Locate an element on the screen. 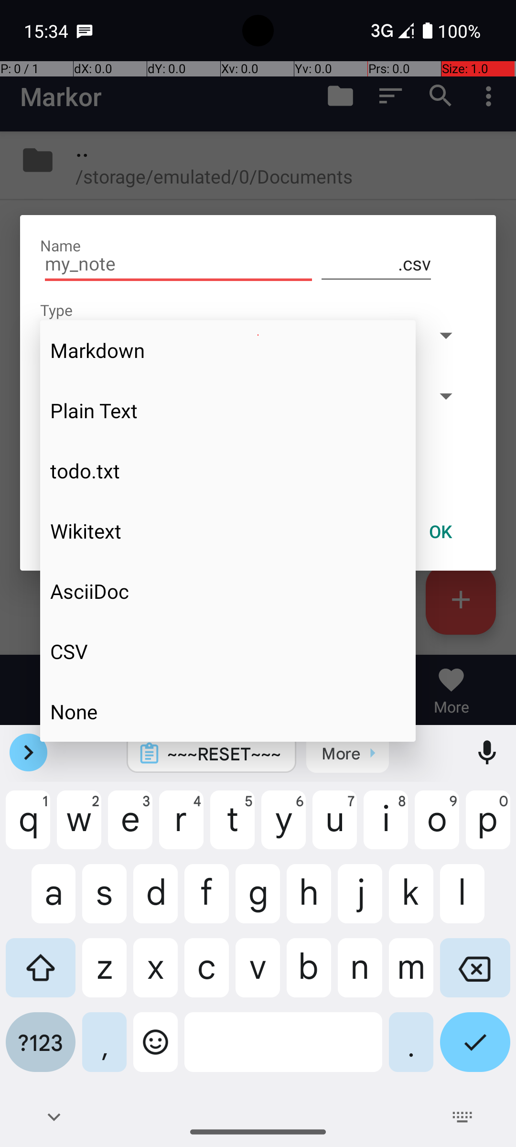  CSV is located at coordinates (228, 651).